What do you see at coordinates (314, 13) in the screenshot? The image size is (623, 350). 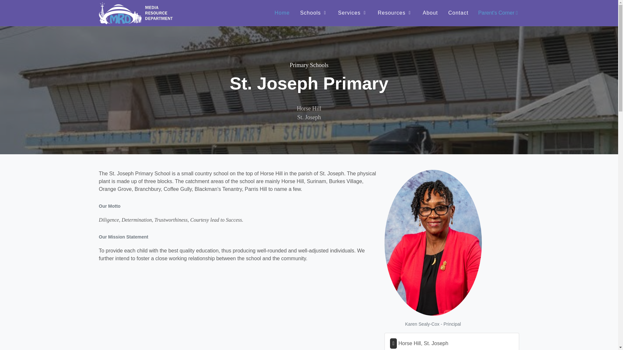 I see `Schools` at bounding box center [314, 13].